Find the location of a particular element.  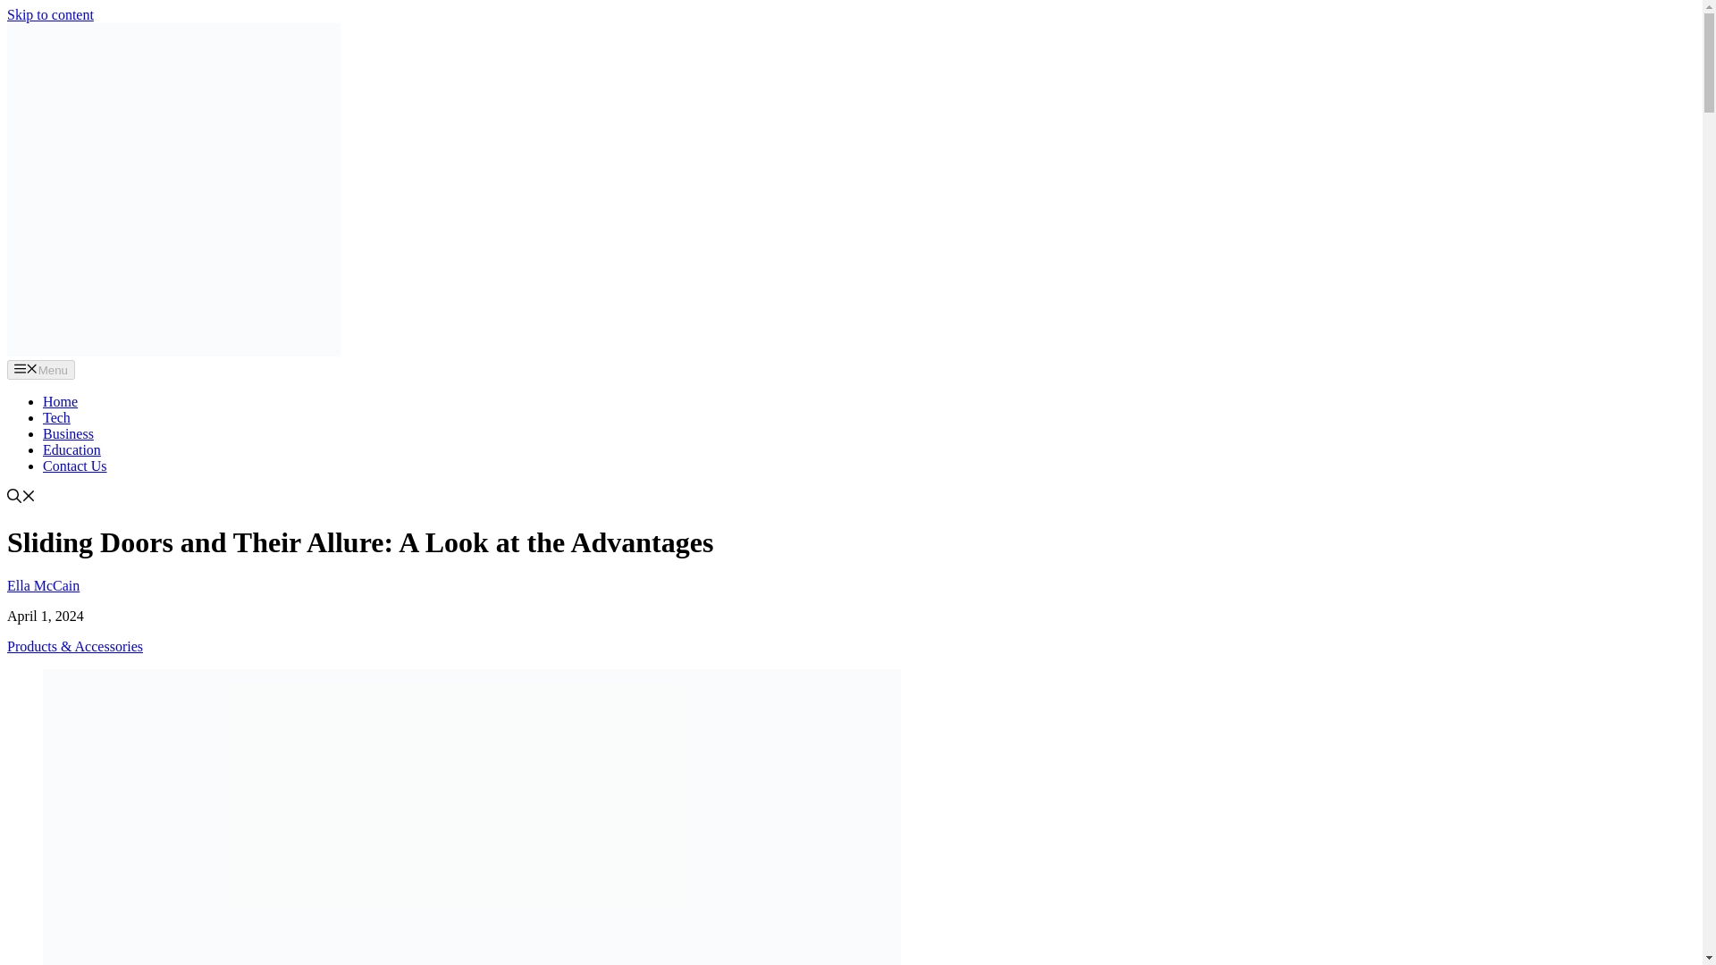

Contact Us is located at coordinates (75, 466).